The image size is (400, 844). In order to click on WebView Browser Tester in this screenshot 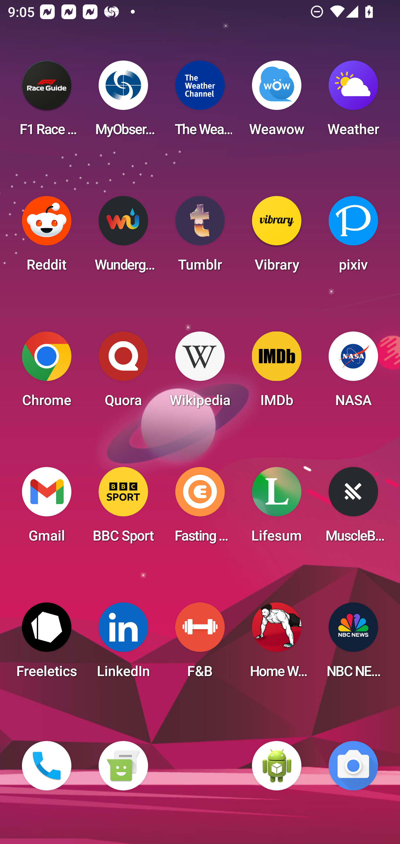, I will do `click(277, 766)`.